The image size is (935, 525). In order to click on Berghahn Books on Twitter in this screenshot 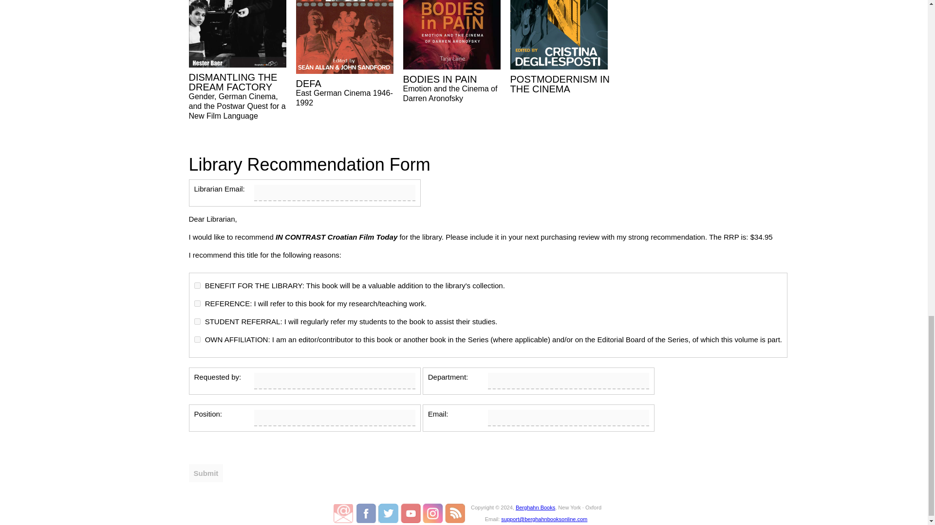, I will do `click(389, 513)`.